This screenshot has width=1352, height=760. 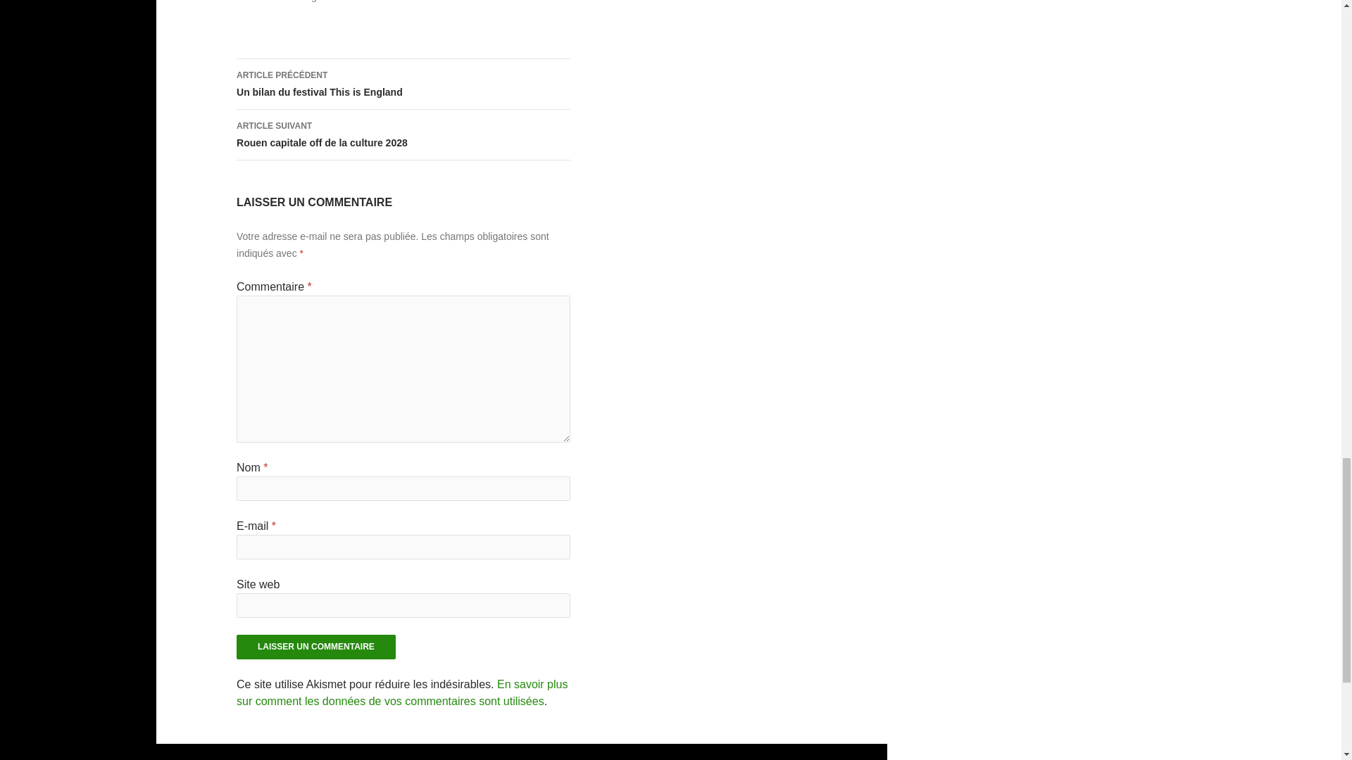 What do you see at coordinates (316, 647) in the screenshot?
I see `Laisser un commentaire` at bounding box center [316, 647].